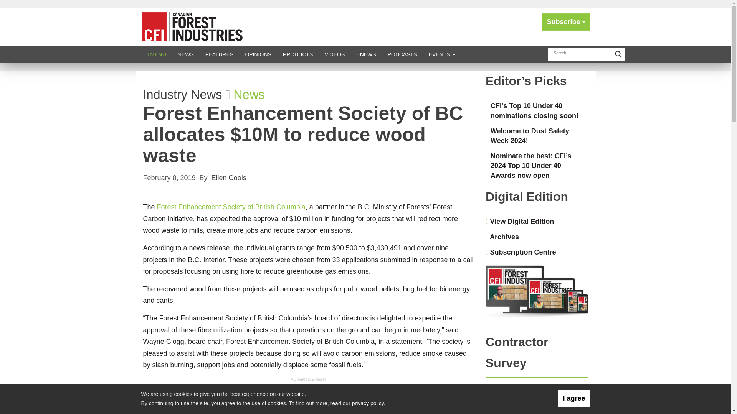  I want to click on PRODUCTS, so click(298, 54).